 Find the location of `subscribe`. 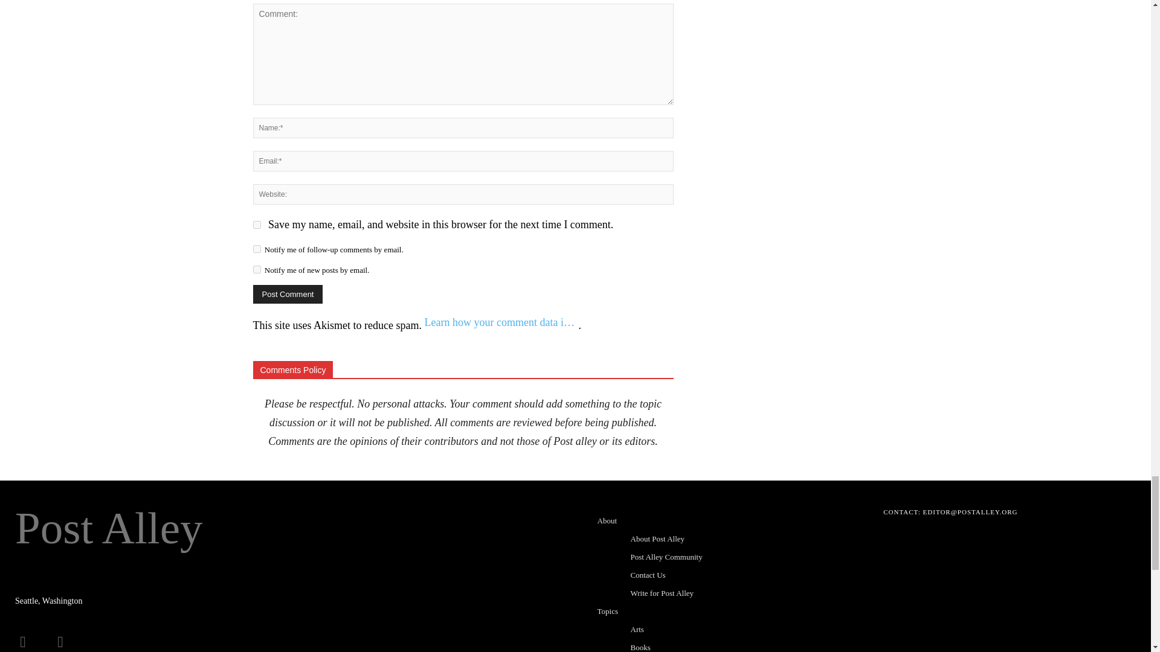

subscribe is located at coordinates (256, 249).